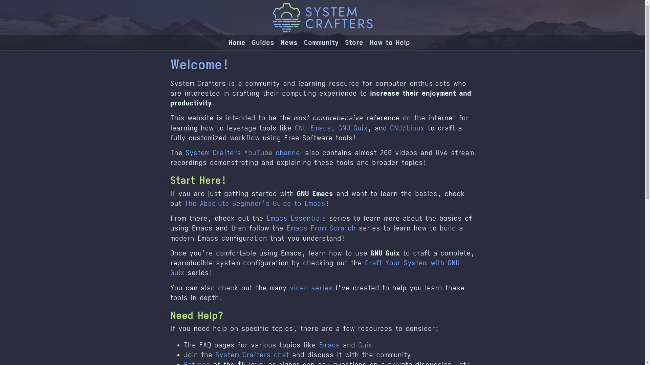  I want to click on GNU Emacs, so click(313, 128).